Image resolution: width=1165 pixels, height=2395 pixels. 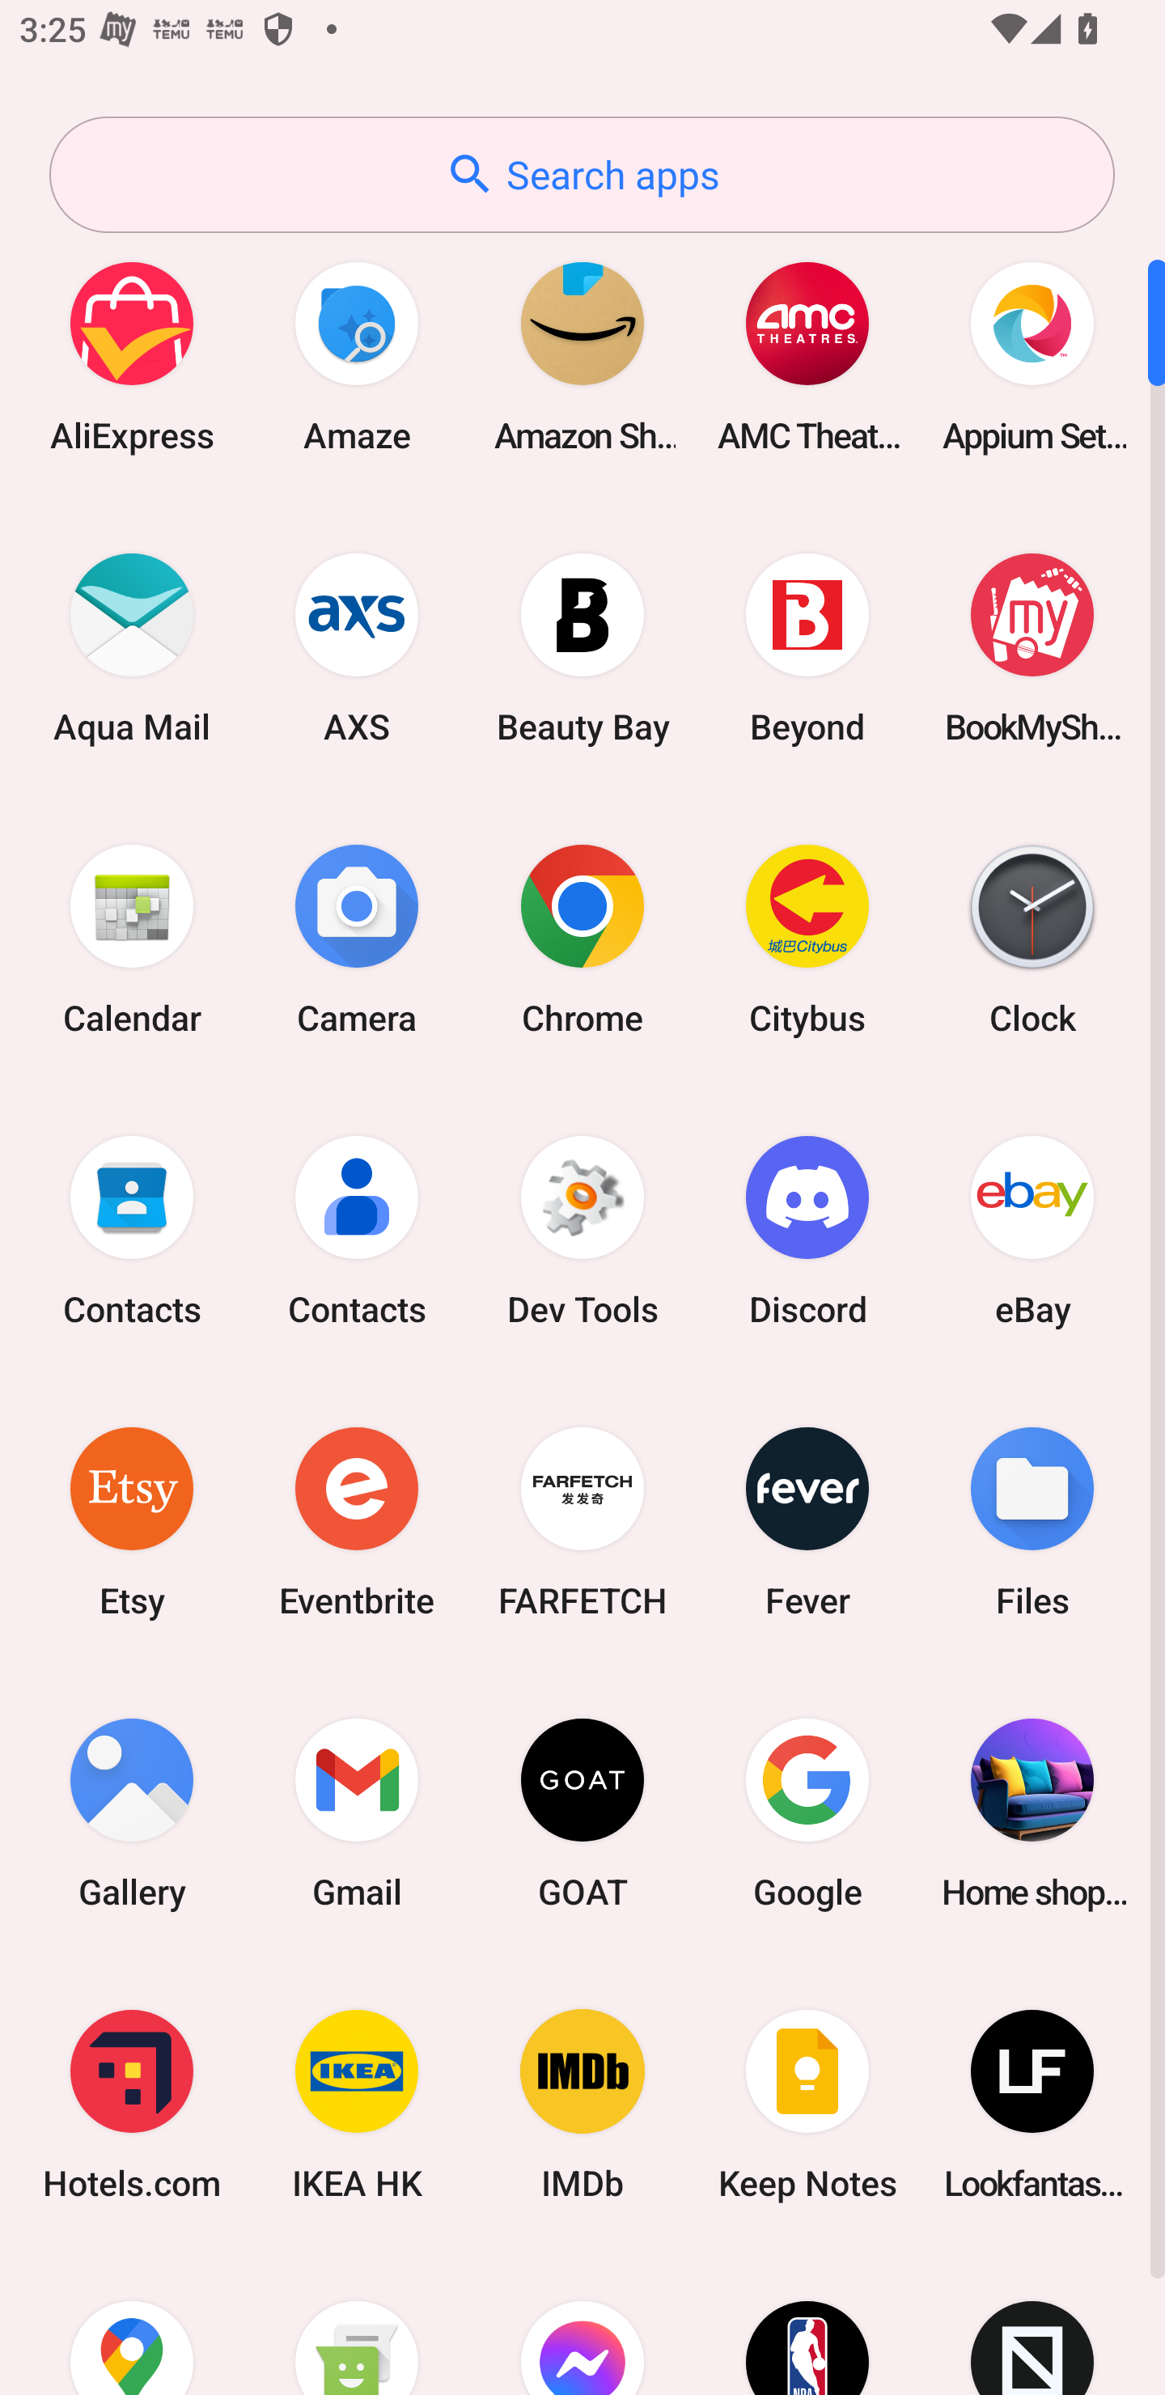 I want to click on Hotels.com, so click(x=132, y=2105).